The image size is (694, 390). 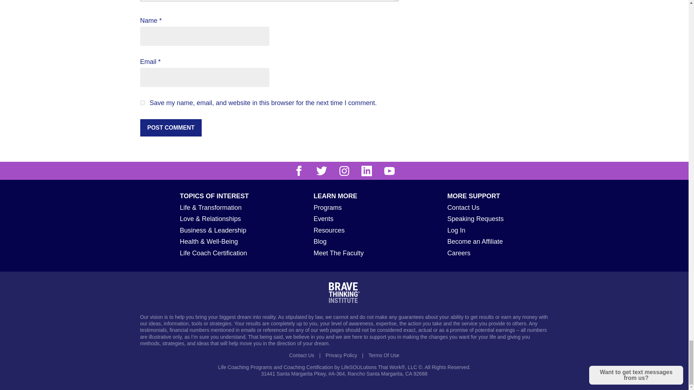 What do you see at coordinates (390, 171) in the screenshot?
I see `Find us on YouTube` at bounding box center [390, 171].